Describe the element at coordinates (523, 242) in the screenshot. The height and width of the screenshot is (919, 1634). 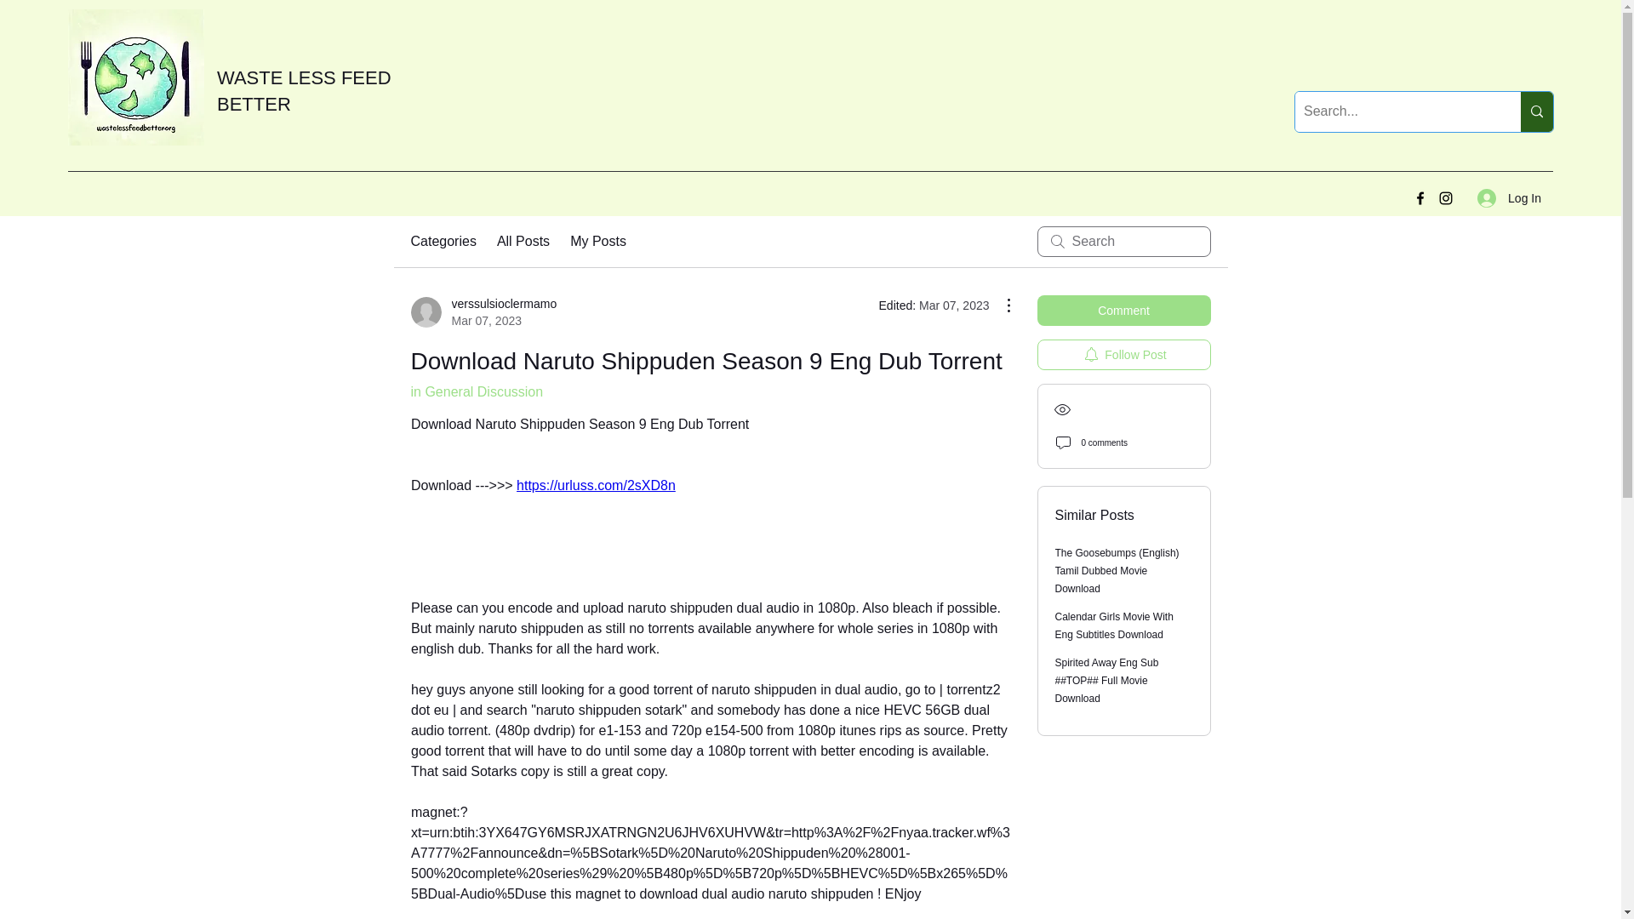
I see `All Posts` at that location.